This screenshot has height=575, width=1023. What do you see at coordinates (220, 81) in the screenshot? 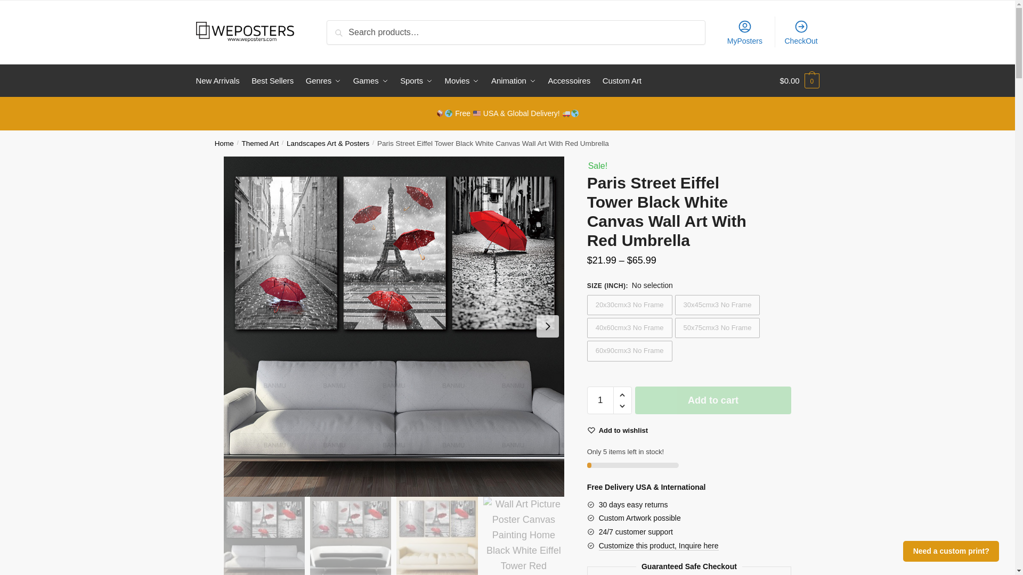
I see `New Arrivals` at bounding box center [220, 81].